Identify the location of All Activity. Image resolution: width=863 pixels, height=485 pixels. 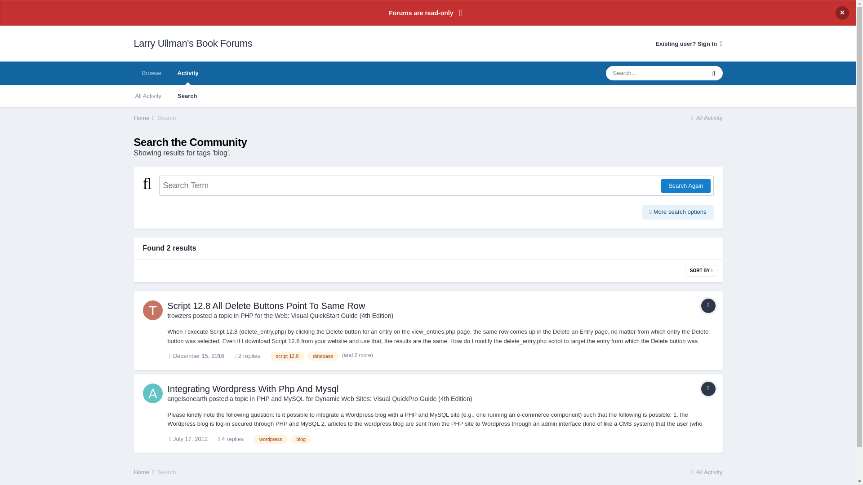
(706, 117).